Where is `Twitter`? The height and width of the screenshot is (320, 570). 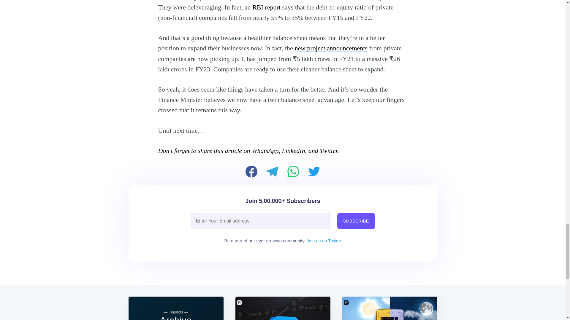
Twitter is located at coordinates (328, 151).